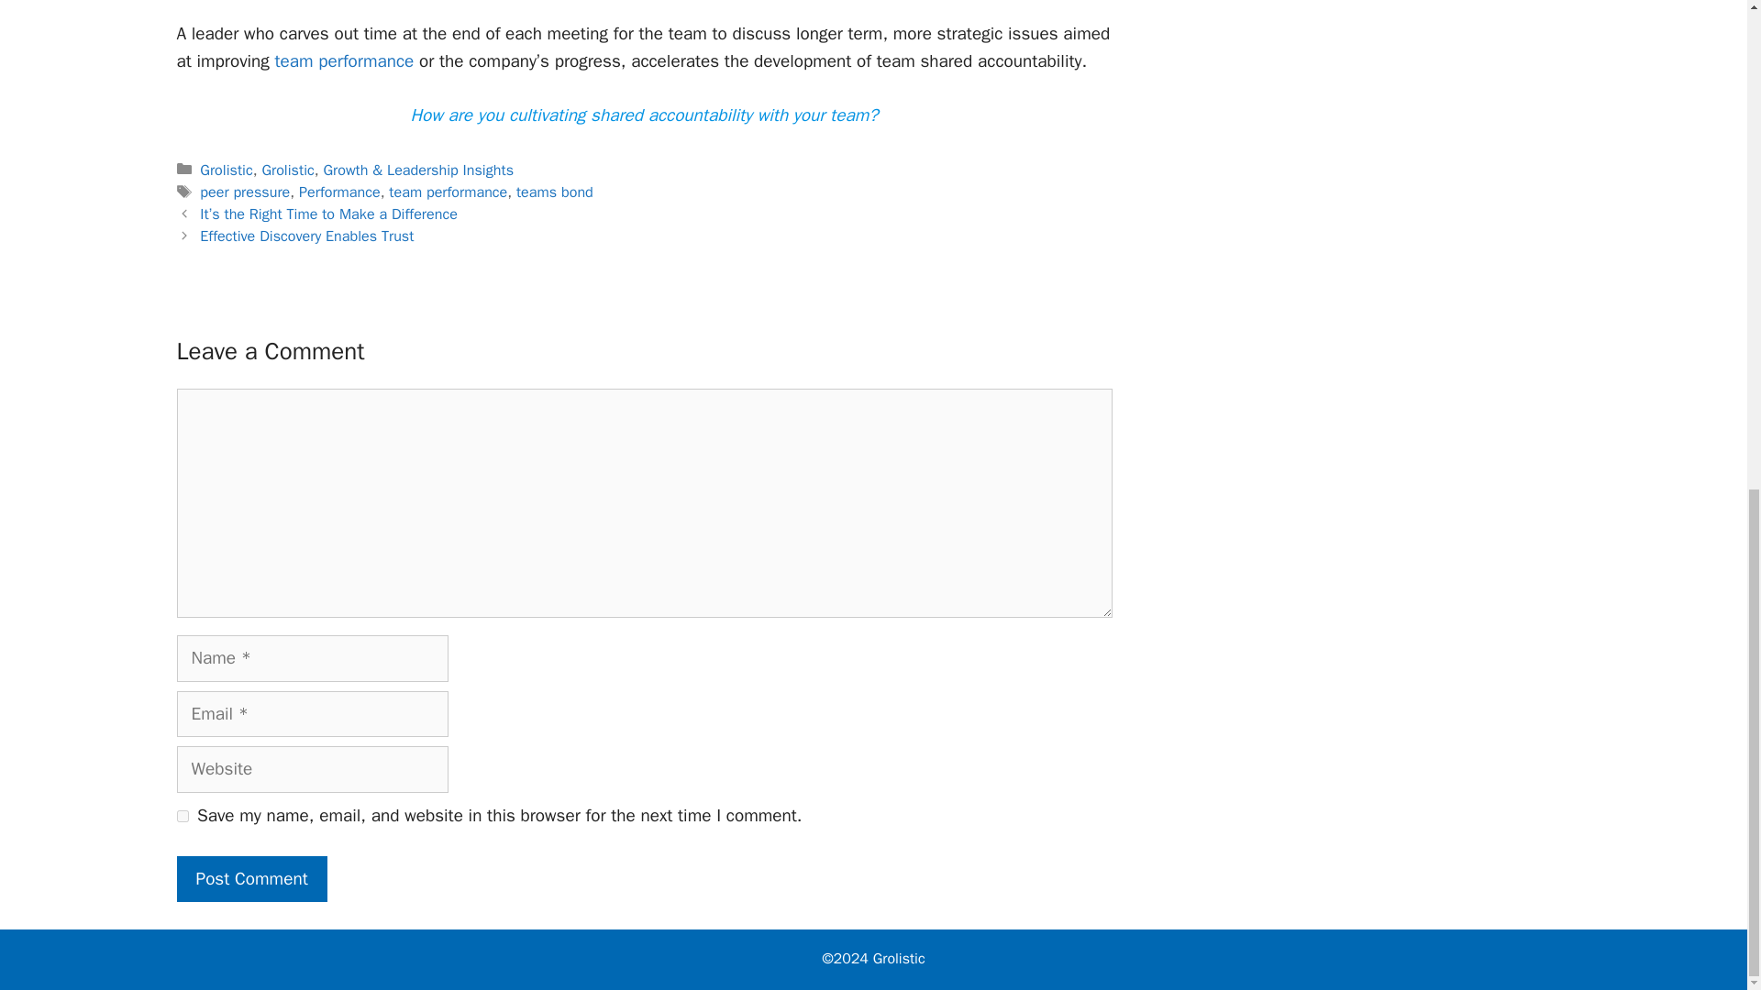  Describe the element at coordinates (306, 236) in the screenshot. I see `Effective Discovery Enables Trust` at that location.